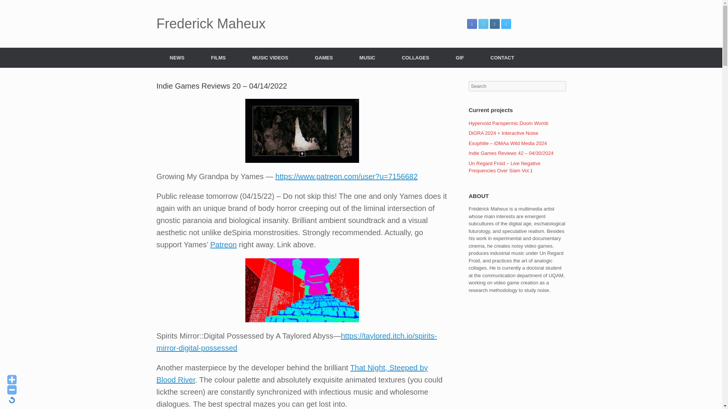  Describe the element at coordinates (460, 58) in the screenshot. I see `GIF` at that location.